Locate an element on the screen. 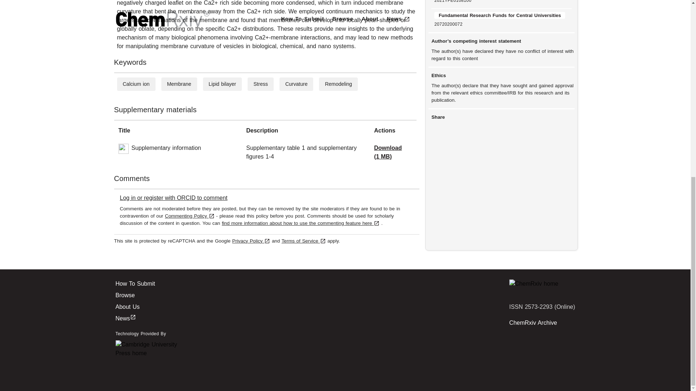 The height and width of the screenshot is (391, 696). Calcium ion is located at coordinates (136, 84).